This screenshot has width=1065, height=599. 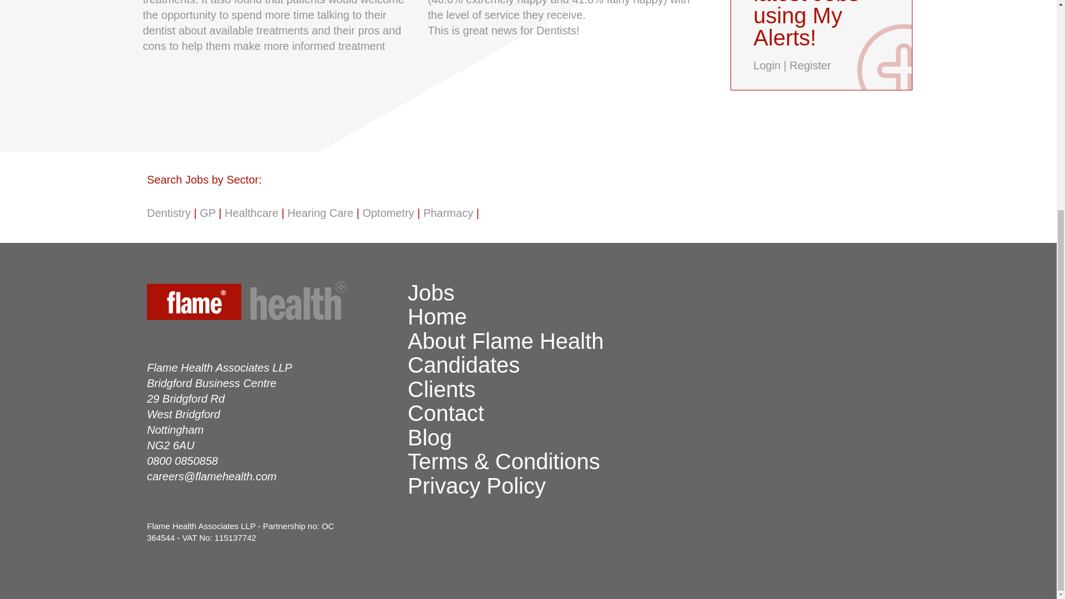 I want to click on Pharmacy, so click(x=448, y=213).